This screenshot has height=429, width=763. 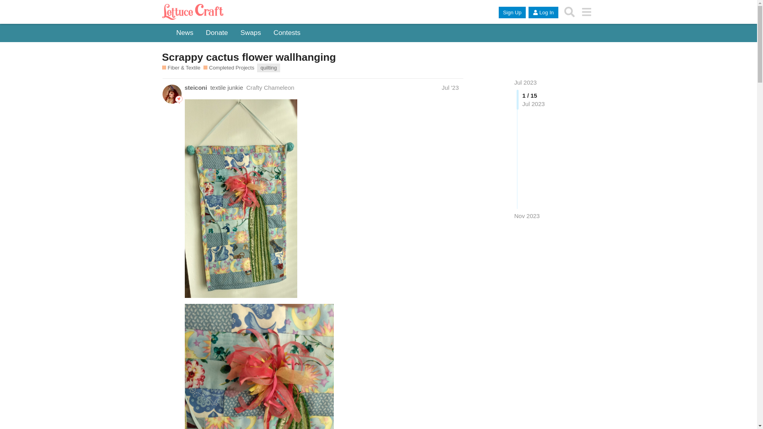 I want to click on Completed Projects, so click(x=229, y=68).